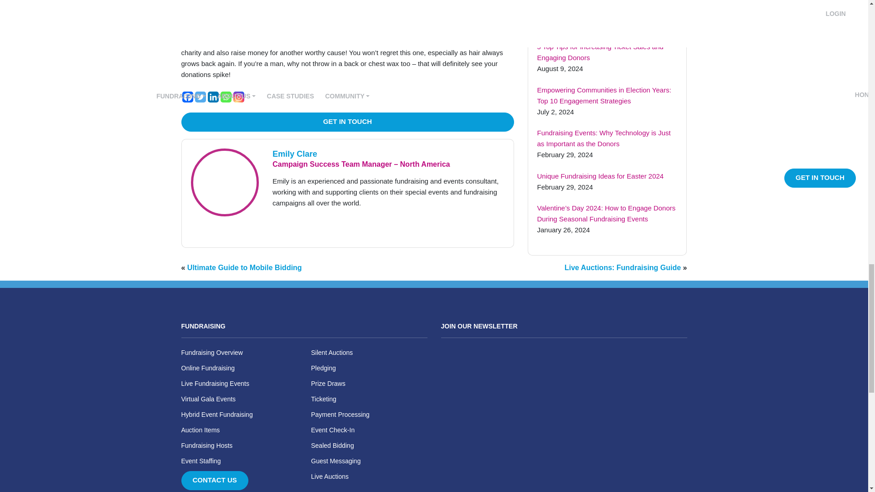 The image size is (875, 492). Describe the element at coordinates (226, 97) in the screenshot. I see `Whatsapp` at that location.